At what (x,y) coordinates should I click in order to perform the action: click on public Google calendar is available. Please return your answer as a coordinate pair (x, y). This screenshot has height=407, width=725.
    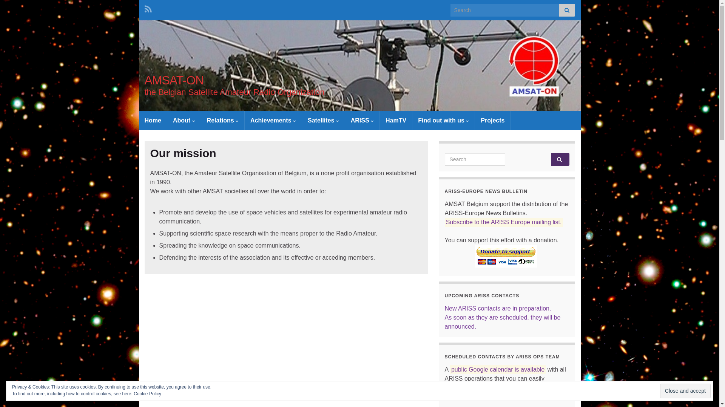
    Looking at the image, I should click on (498, 369).